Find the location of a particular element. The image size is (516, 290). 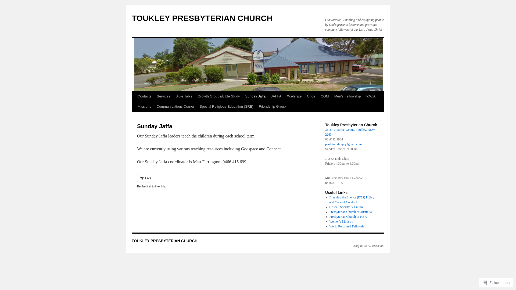

Presbyterian Church of Australia is located at coordinates (351, 212).